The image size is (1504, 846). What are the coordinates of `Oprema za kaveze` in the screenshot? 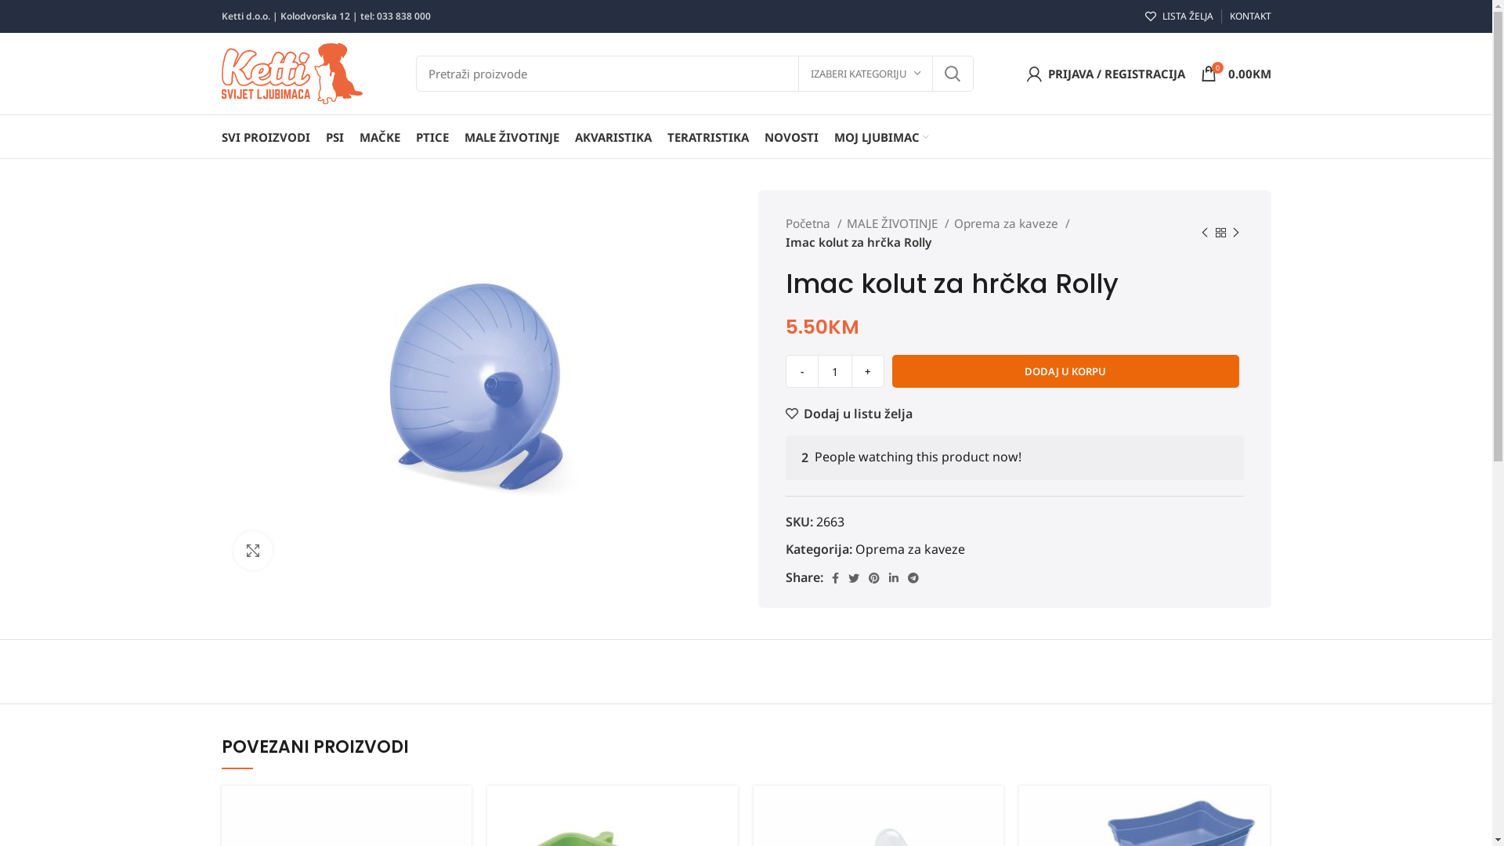 It's located at (910, 549).